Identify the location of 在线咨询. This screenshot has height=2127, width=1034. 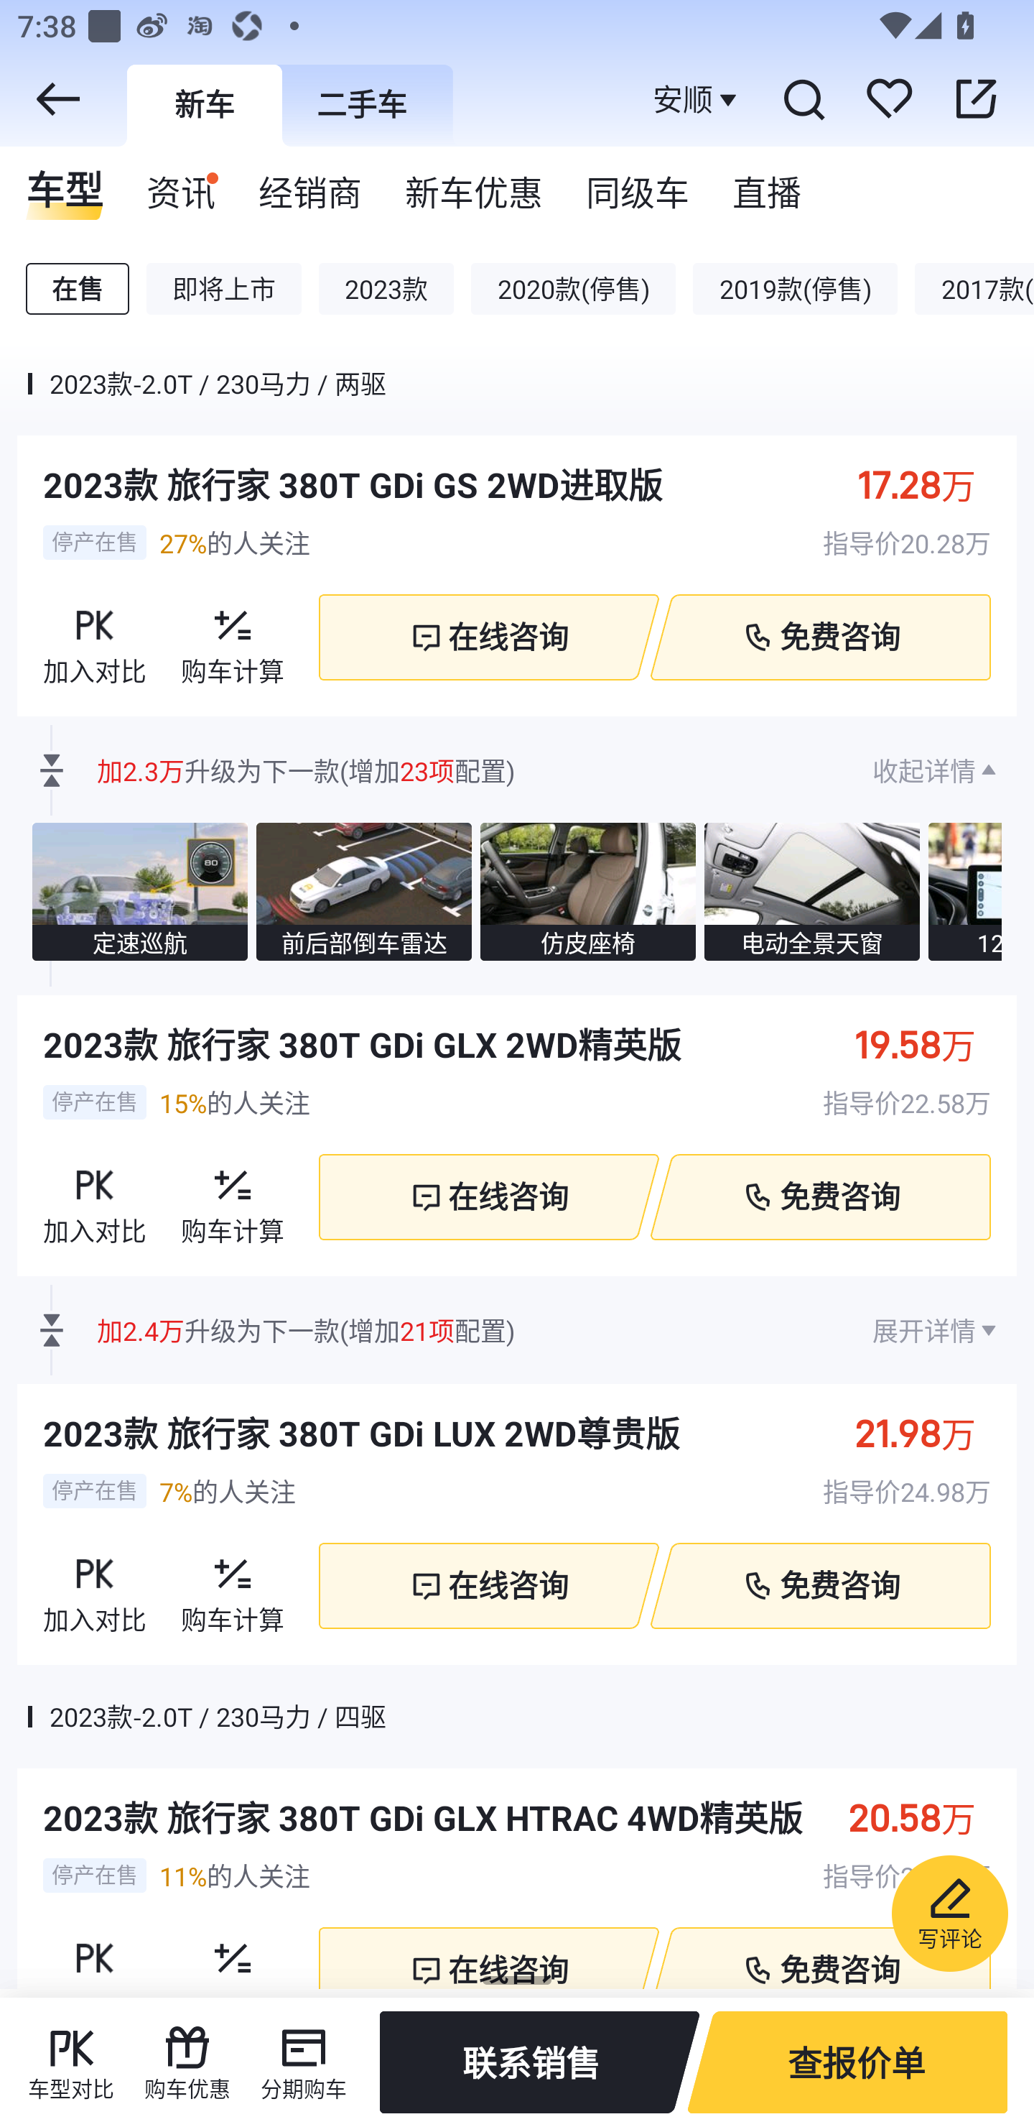
(488, 1957).